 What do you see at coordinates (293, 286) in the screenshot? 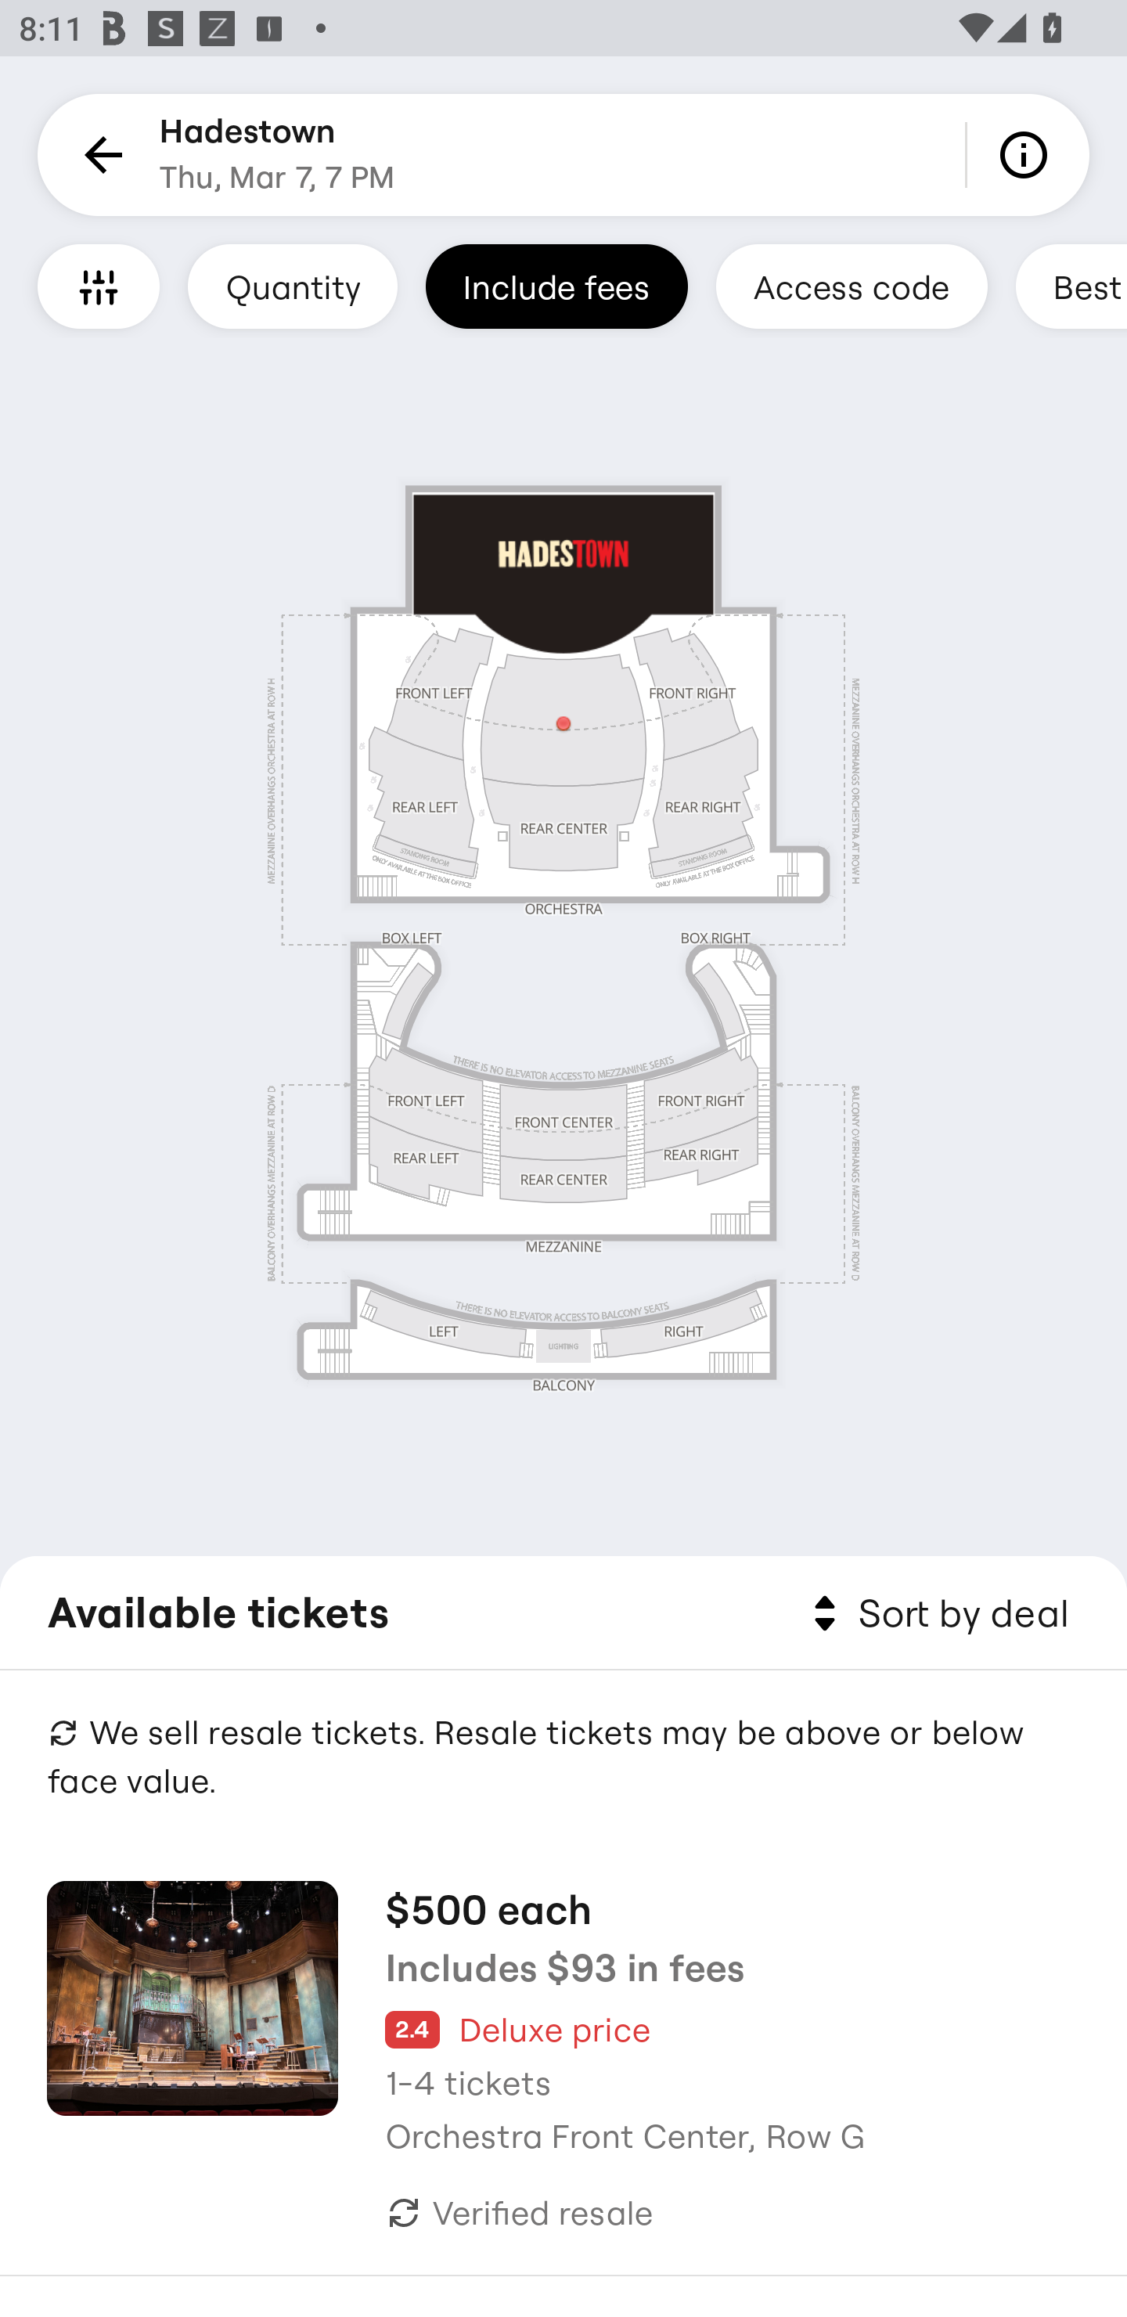
I see `Quantity` at bounding box center [293, 286].